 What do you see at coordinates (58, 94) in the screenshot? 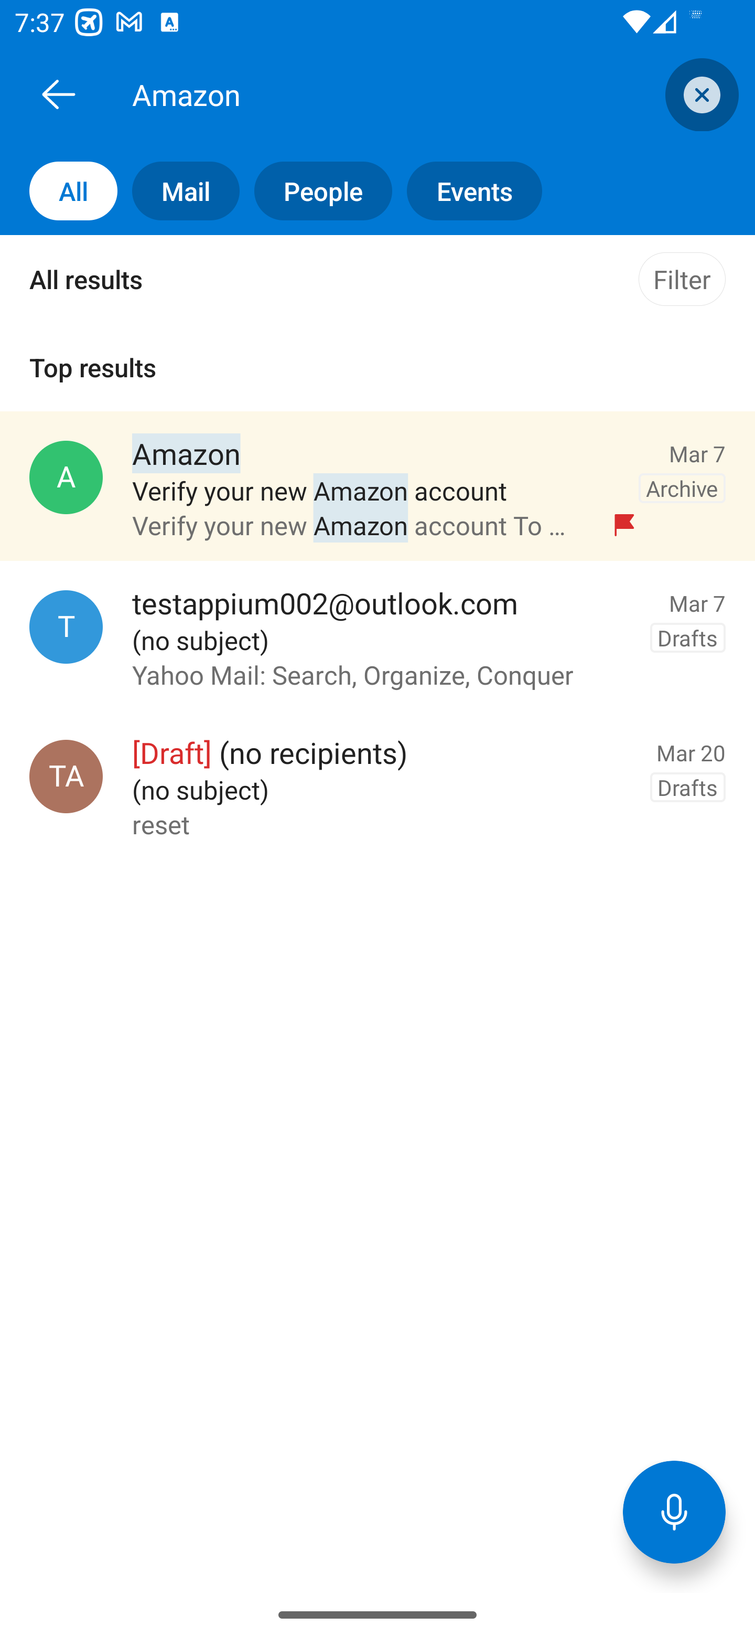
I see `Back` at bounding box center [58, 94].